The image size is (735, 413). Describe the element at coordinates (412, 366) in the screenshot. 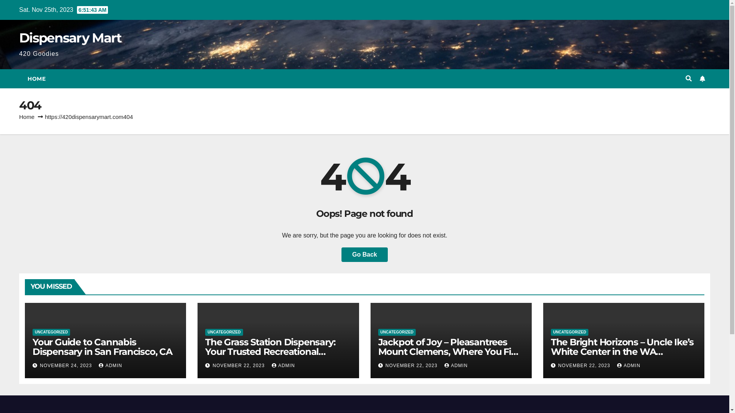

I see `NOVEMBER 22, 2023` at that location.